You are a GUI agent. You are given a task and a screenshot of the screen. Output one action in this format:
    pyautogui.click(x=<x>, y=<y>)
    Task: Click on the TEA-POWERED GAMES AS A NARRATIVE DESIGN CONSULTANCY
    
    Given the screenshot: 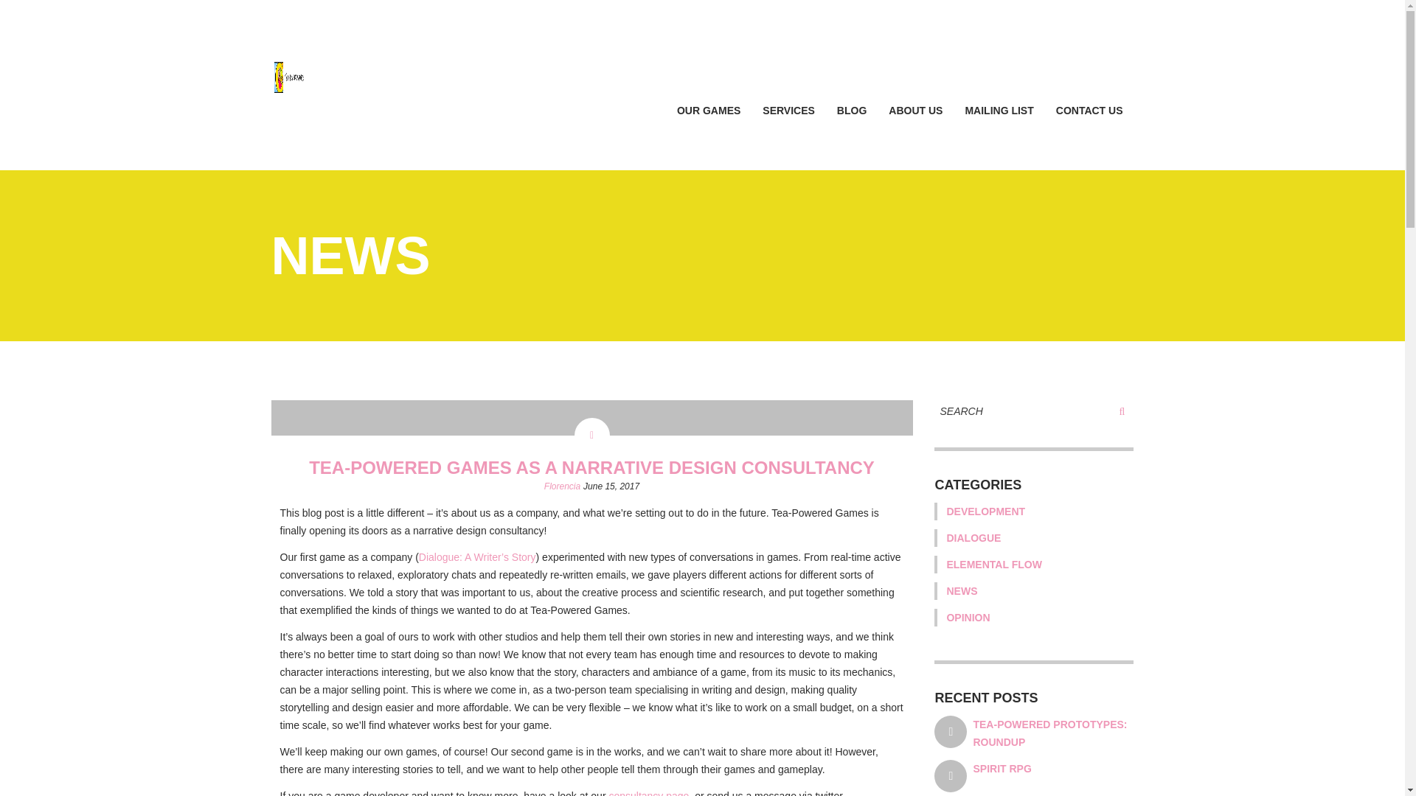 What is the action you would take?
    pyautogui.click(x=591, y=467)
    